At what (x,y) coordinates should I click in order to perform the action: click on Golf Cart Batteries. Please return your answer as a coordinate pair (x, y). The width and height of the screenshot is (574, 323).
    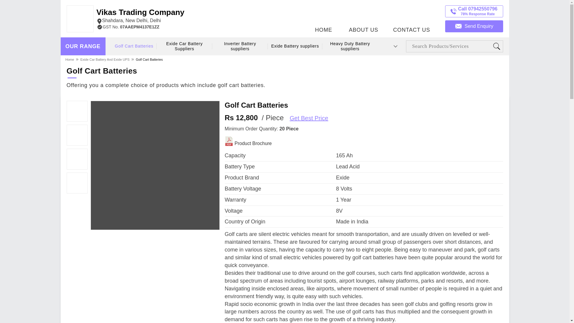
    Looking at the image, I should click on (134, 46).